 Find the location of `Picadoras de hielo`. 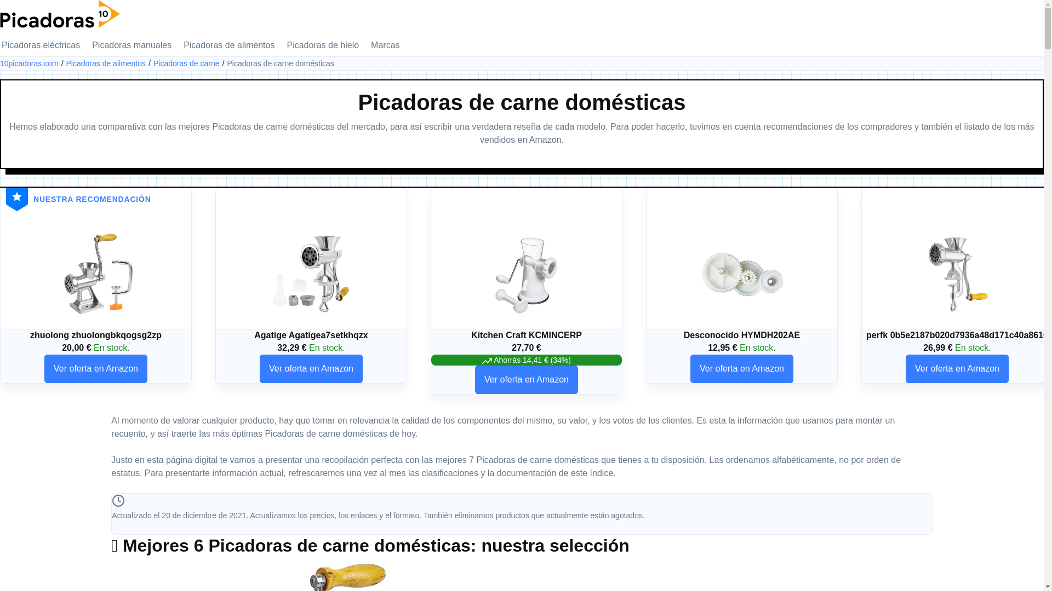

Picadoras de hielo is located at coordinates (323, 45).